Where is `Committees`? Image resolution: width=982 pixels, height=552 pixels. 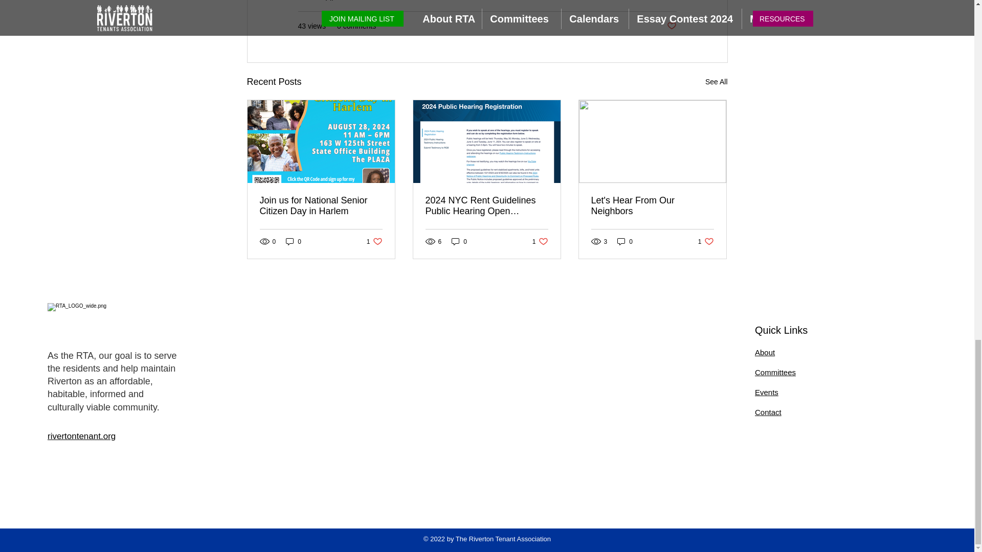
Committees is located at coordinates (486, 206).